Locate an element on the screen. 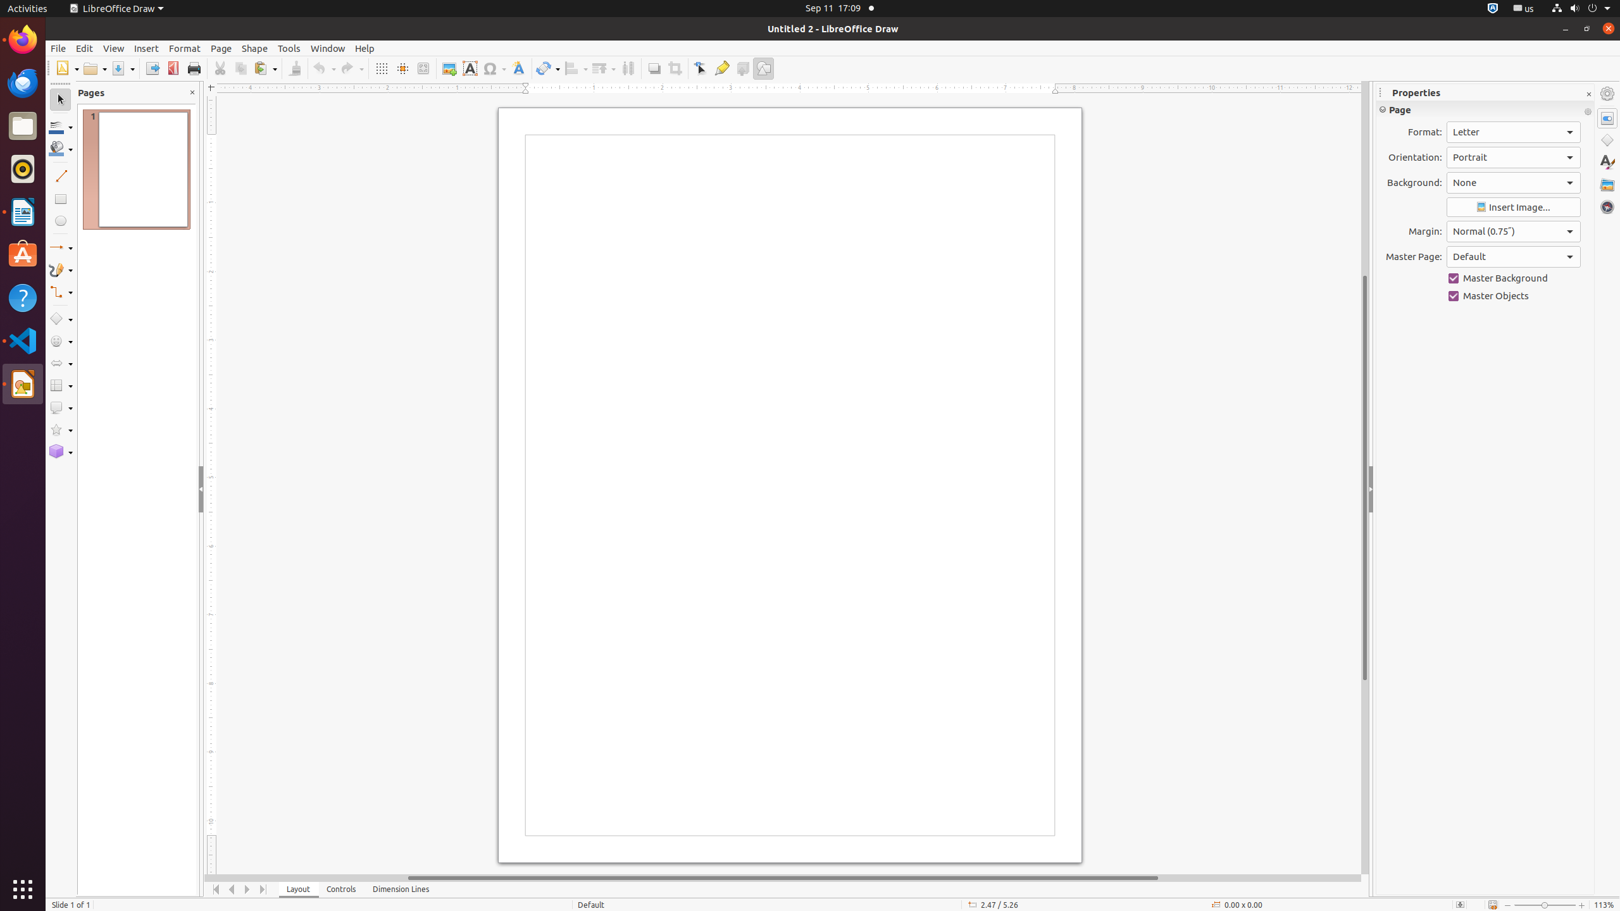 The image size is (1620, 911). Shapes is located at coordinates (1607, 140).